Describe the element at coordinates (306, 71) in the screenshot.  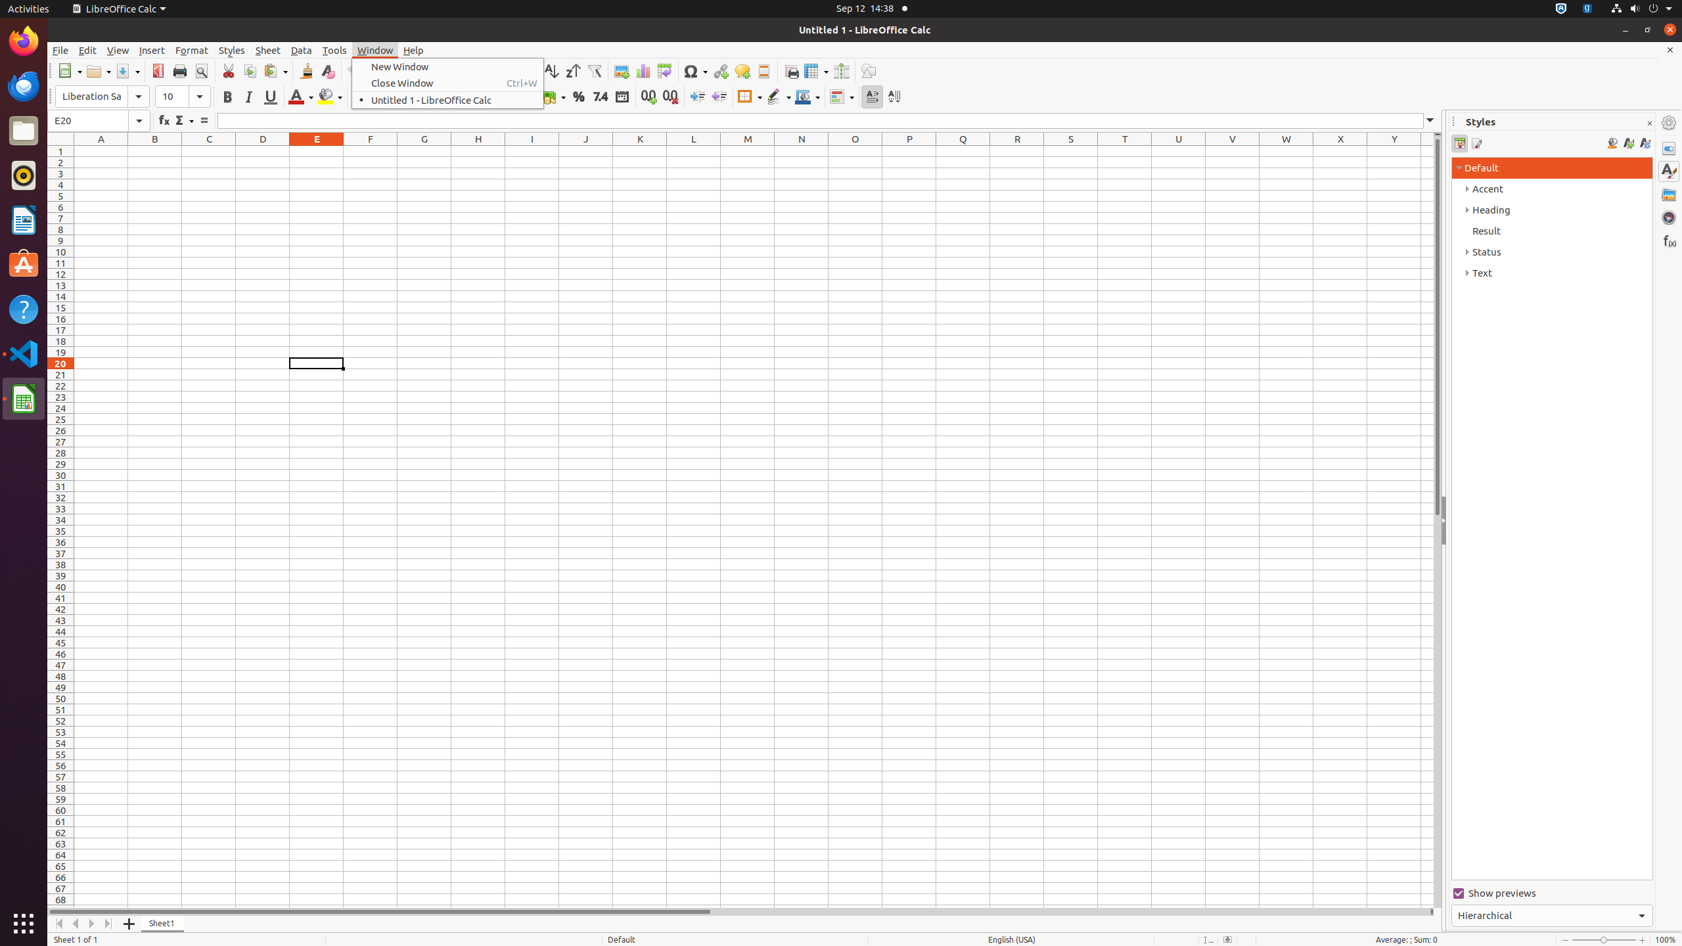
I see `Clone` at that location.